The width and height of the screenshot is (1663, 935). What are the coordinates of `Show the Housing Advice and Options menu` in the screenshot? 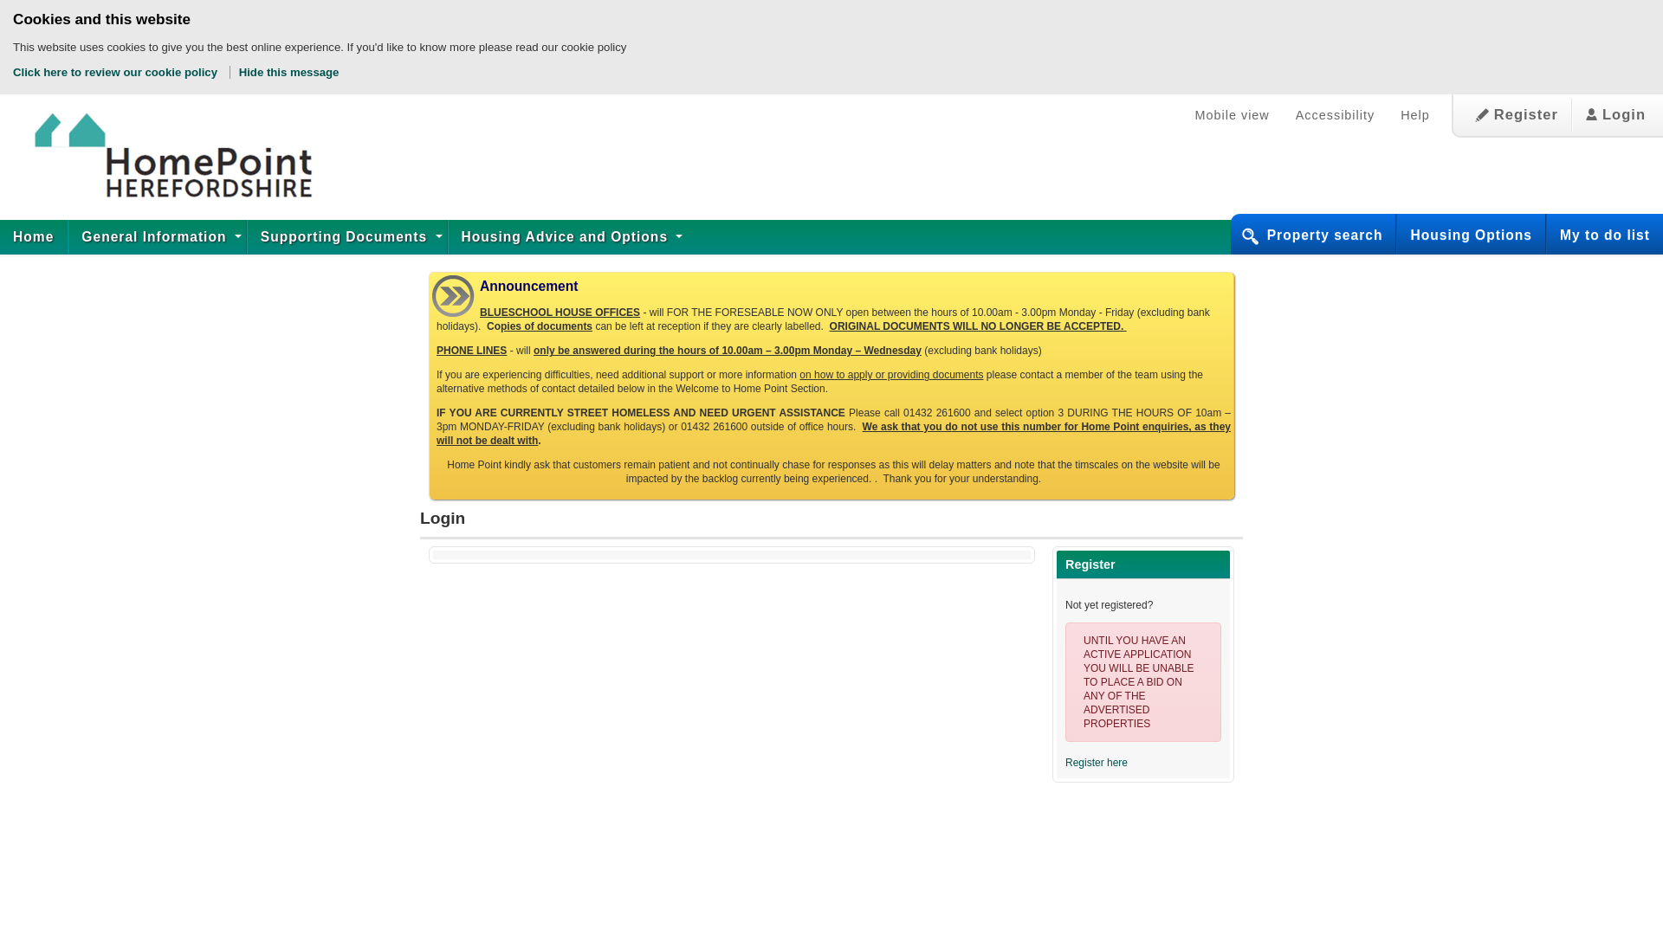 It's located at (568, 236).